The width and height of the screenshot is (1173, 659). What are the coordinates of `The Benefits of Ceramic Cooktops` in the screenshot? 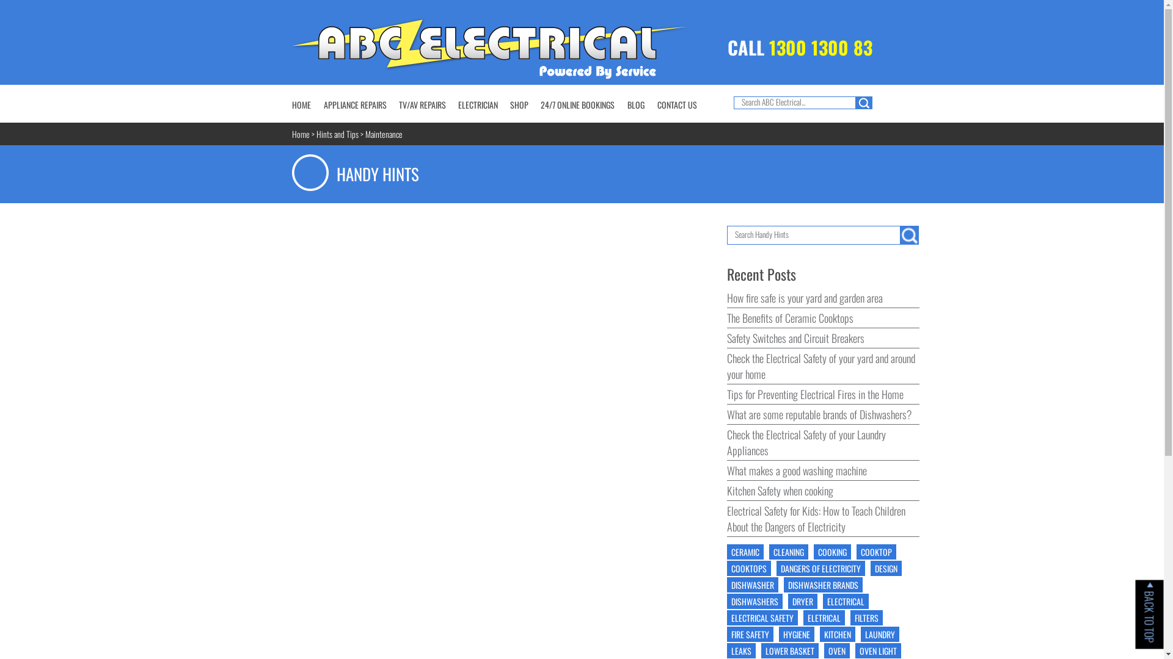 It's located at (791, 318).